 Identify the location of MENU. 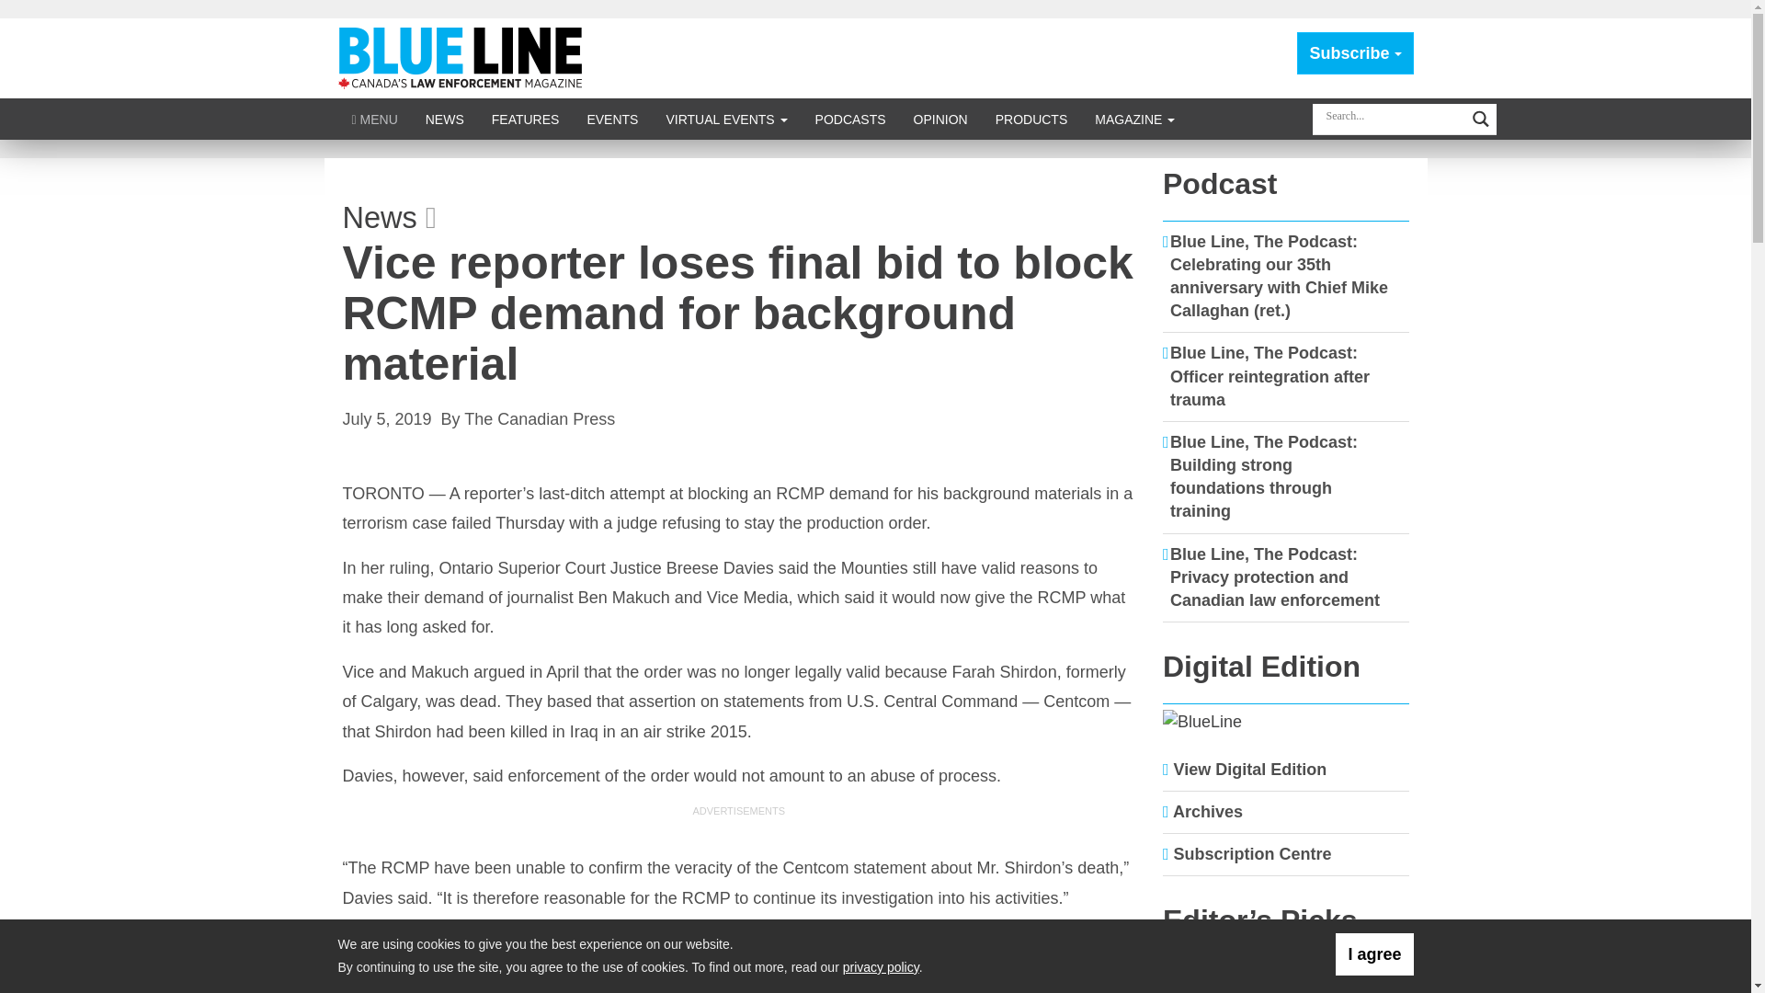
(375, 119).